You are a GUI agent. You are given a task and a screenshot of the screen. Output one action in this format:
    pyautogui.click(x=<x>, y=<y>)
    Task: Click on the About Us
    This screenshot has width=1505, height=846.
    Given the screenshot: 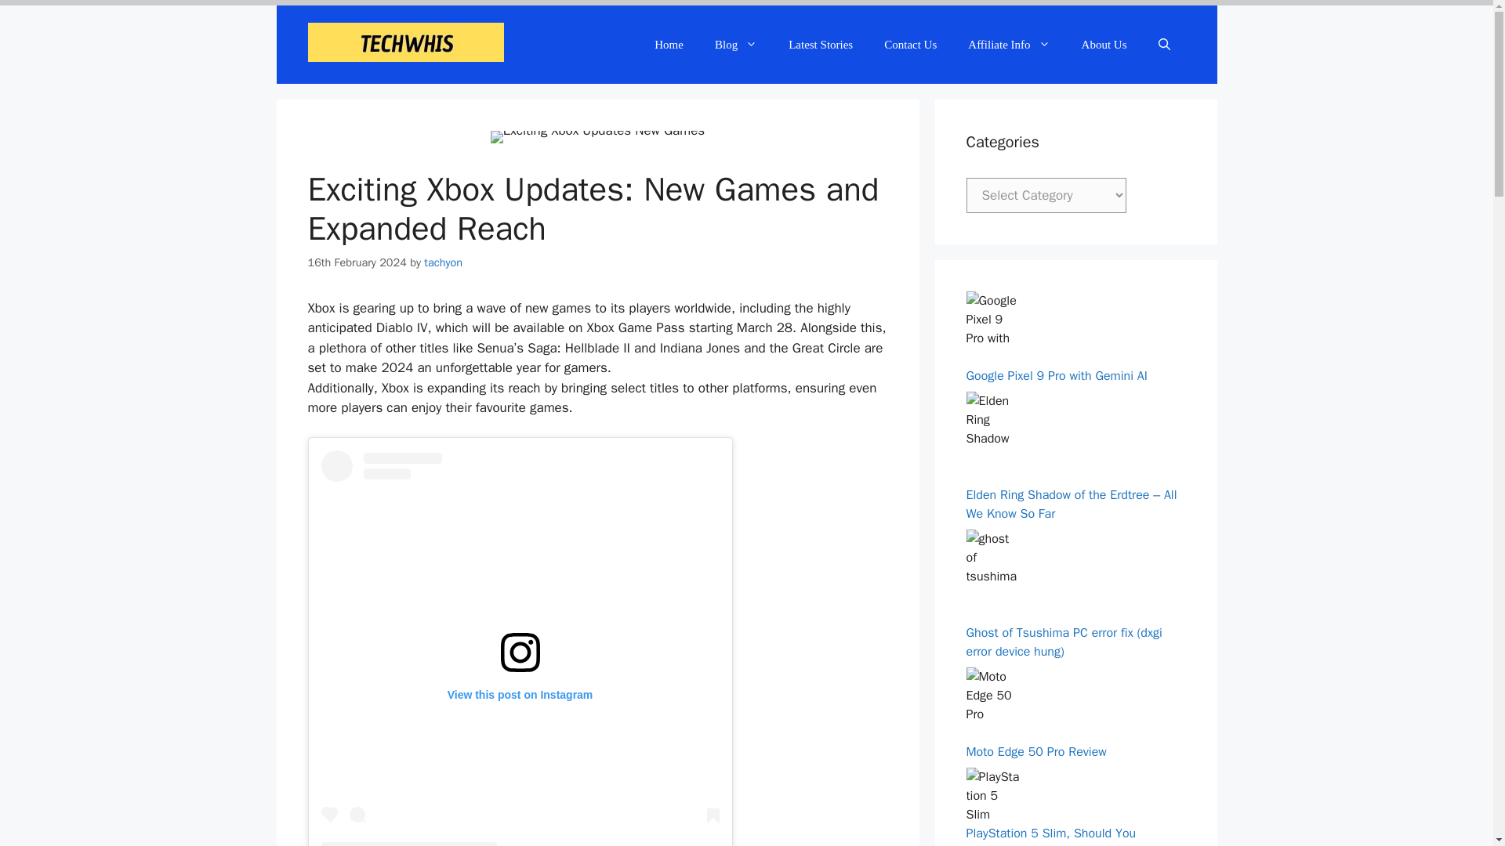 What is the action you would take?
    pyautogui.click(x=1104, y=45)
    